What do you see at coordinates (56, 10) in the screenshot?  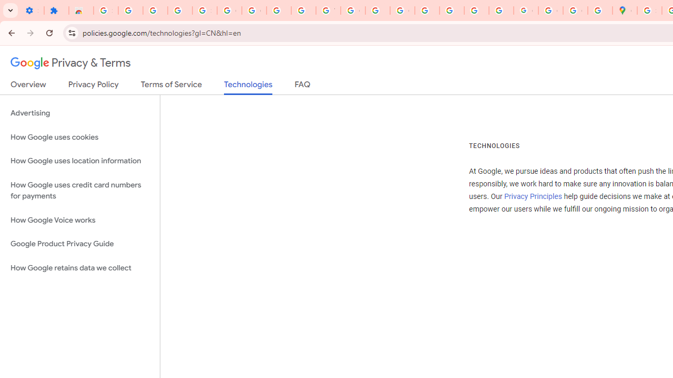 I see `Extensions` at bounding box center [56, 10].